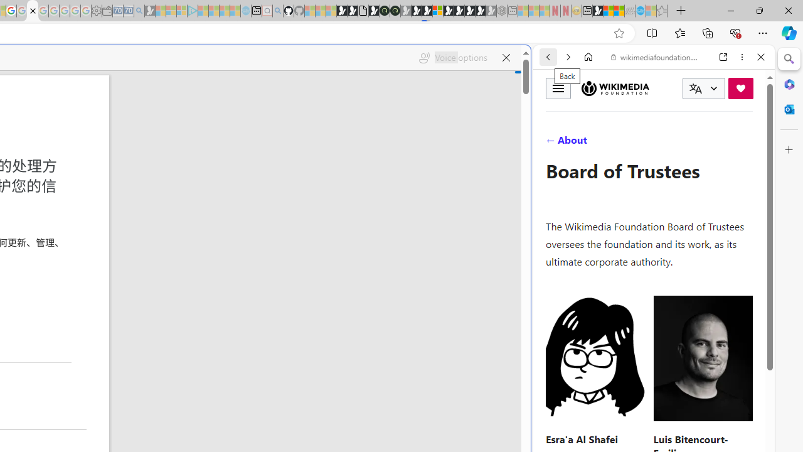 This screenshot has width=803, height=452. Describe the element at coordinates (615, 88) in the screenshot. I see `Wikimedia Foundation` at that location.